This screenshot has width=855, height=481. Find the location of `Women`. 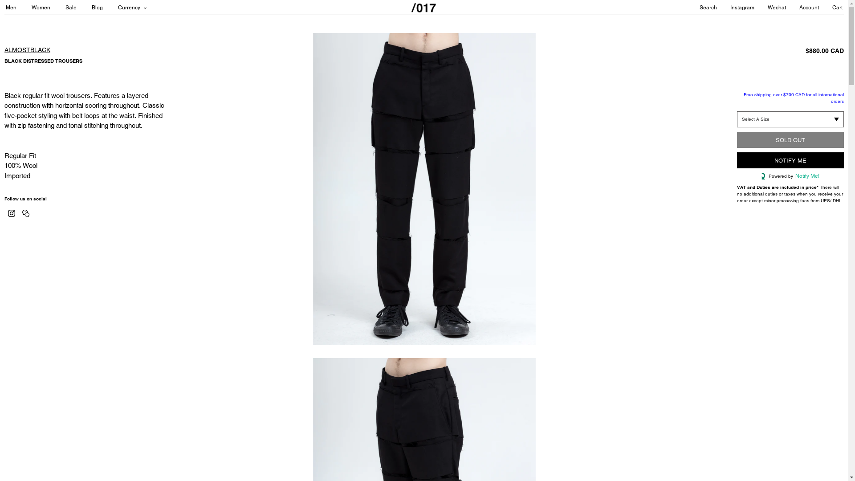

Women is located at coordinates (48, 8).